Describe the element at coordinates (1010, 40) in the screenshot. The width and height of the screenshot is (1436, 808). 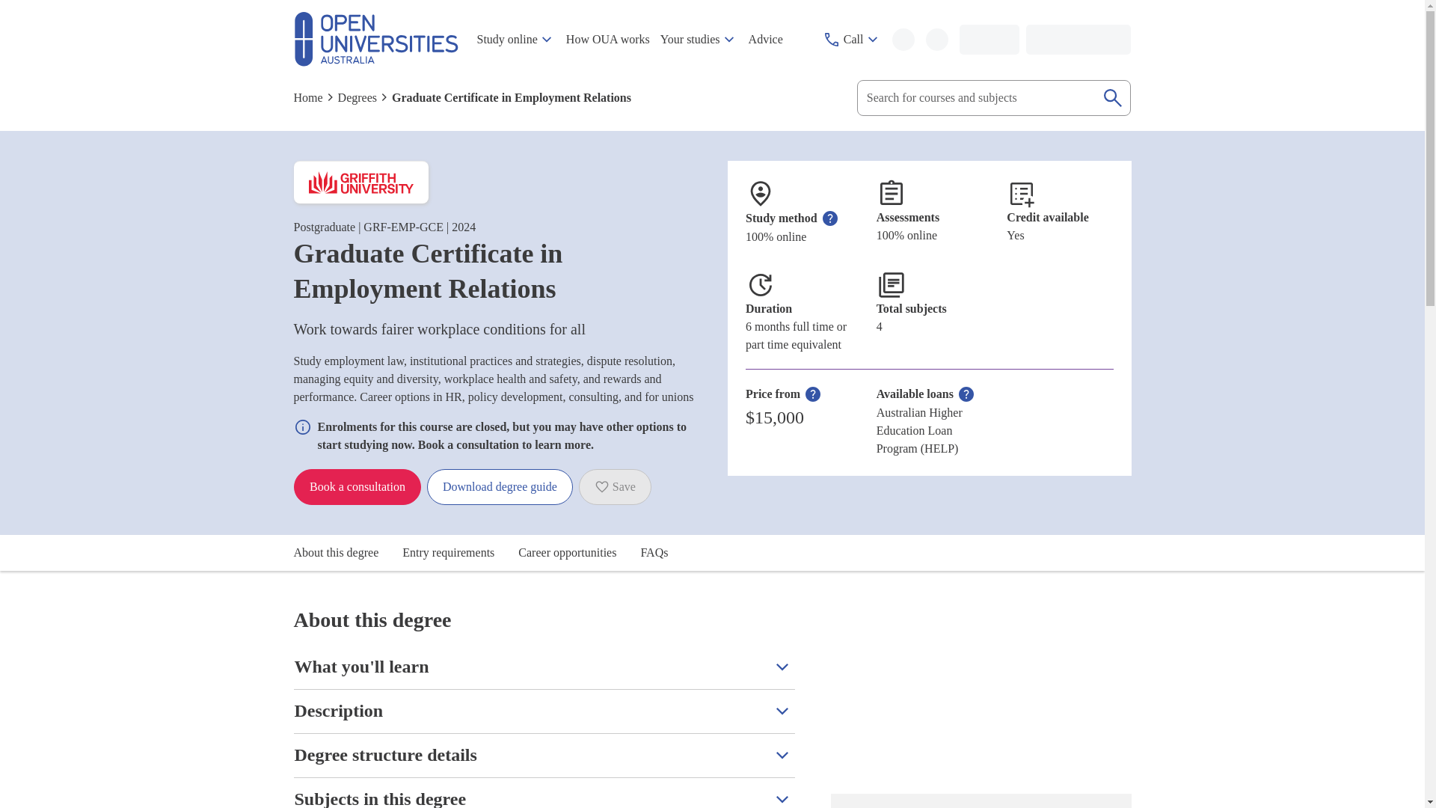
I see `Loading...` at that location.